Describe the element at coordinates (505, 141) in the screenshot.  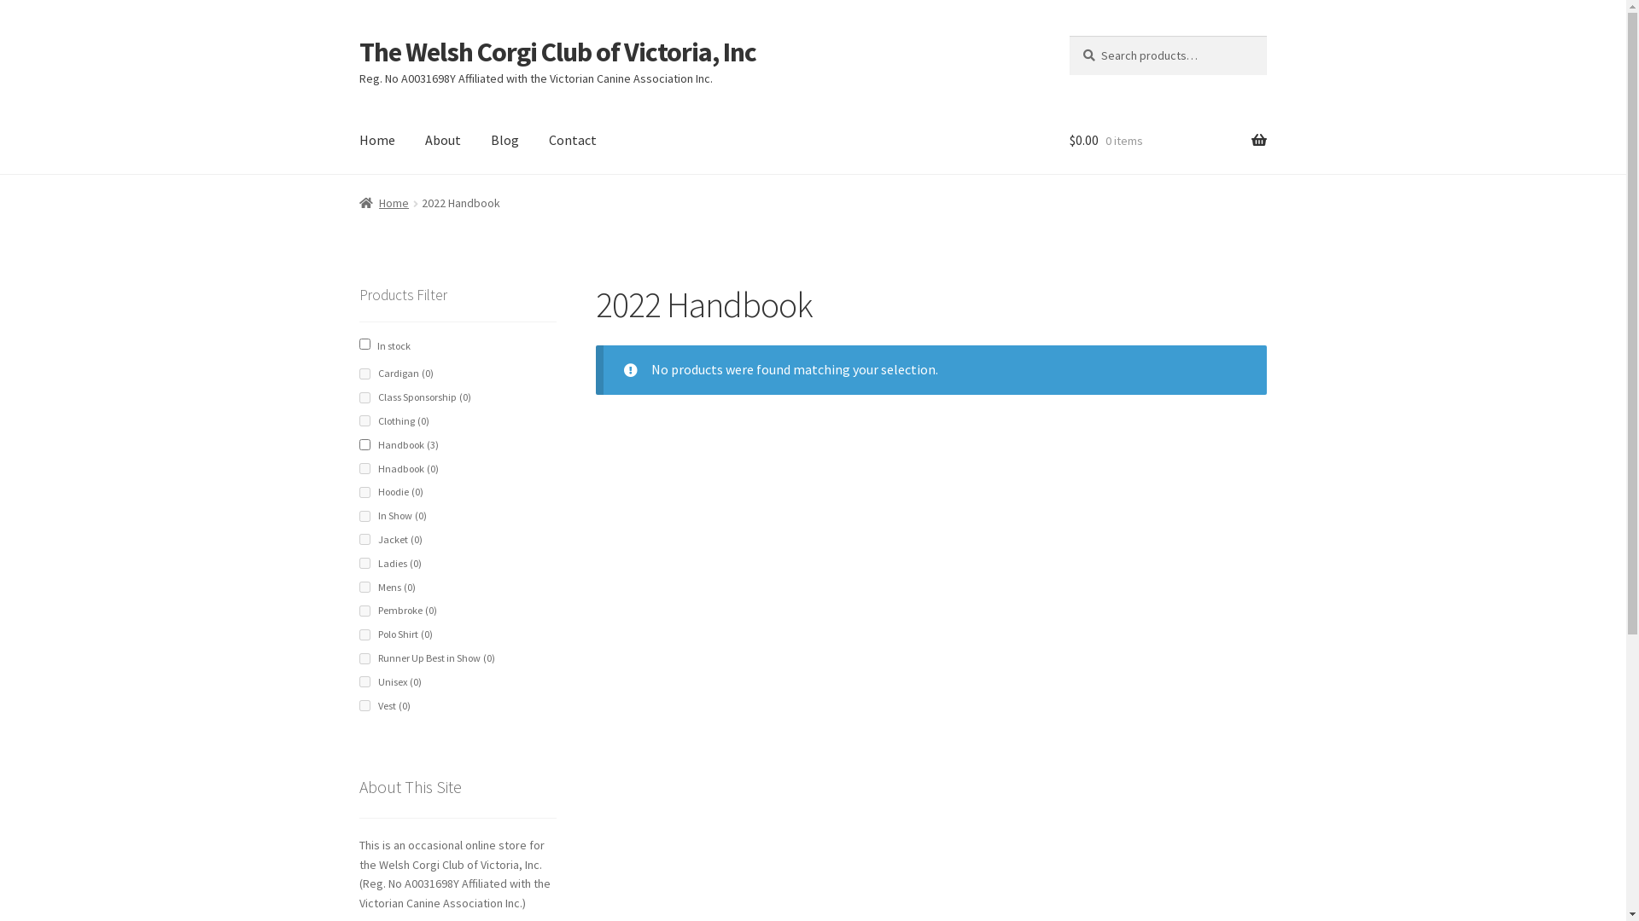
I see `Blog` at that location.